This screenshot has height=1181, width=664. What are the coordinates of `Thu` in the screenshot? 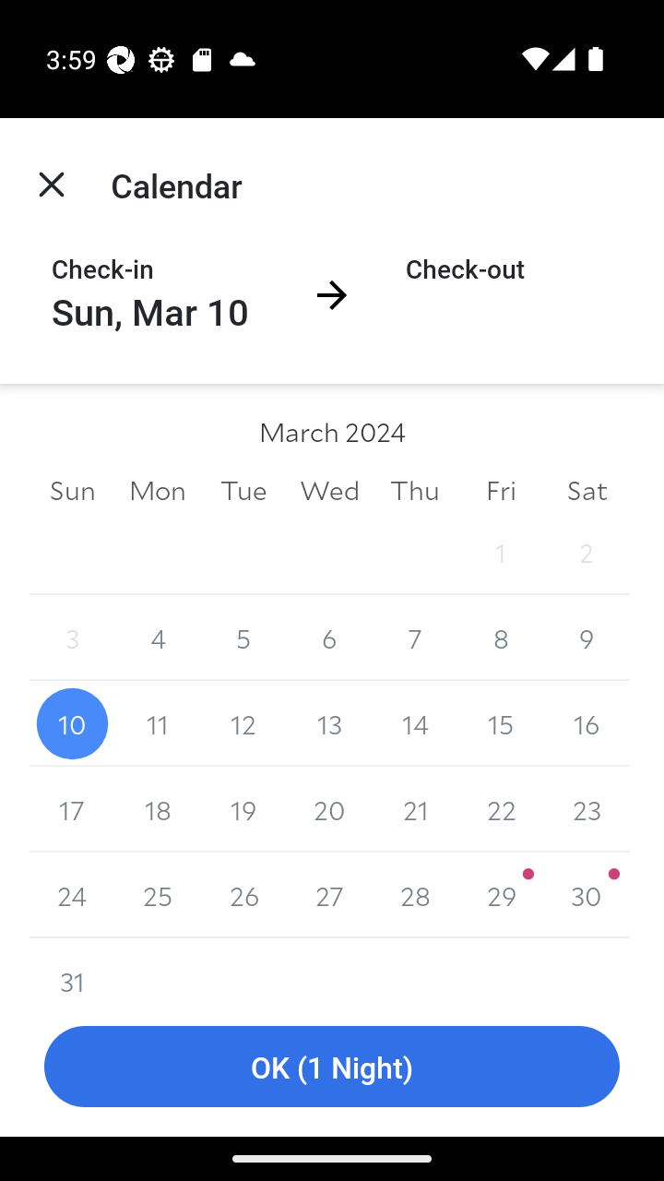 It's located at (415, 489).